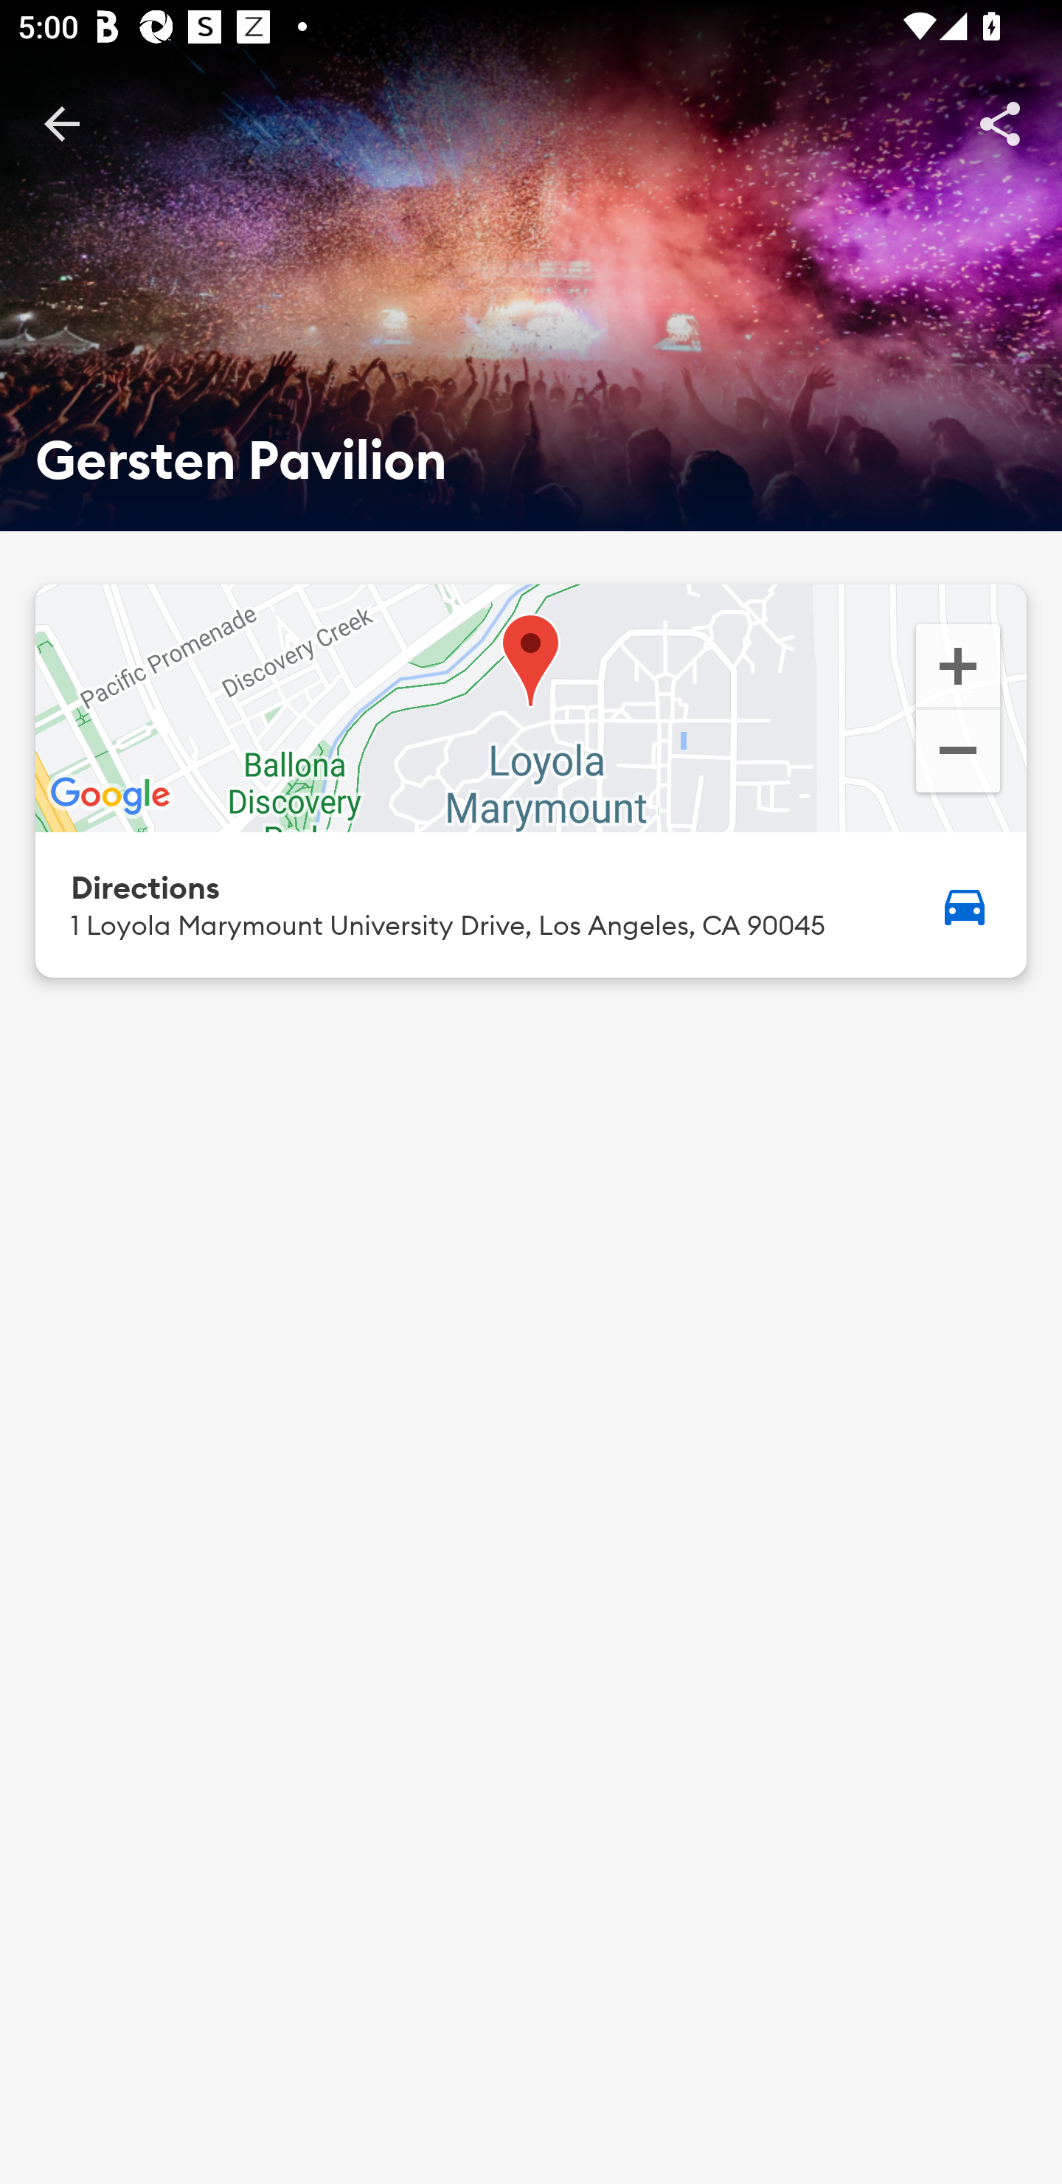 The height and width of the screenshot is (2184, 1062). Describe the element at coordinates (531, 708) in the screenshot. I see `Google Map Gersten Pavilion.  Zoom in Zoom out` at that location.